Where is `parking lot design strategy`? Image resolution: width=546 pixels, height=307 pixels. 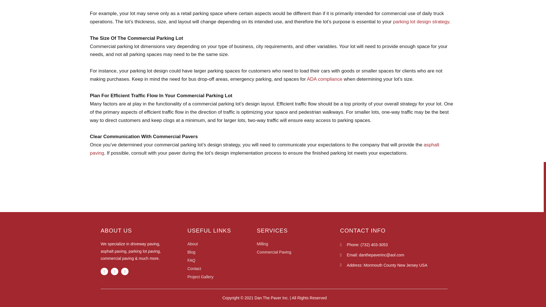 parking lot design strategy is located at coordinates (421, 22).